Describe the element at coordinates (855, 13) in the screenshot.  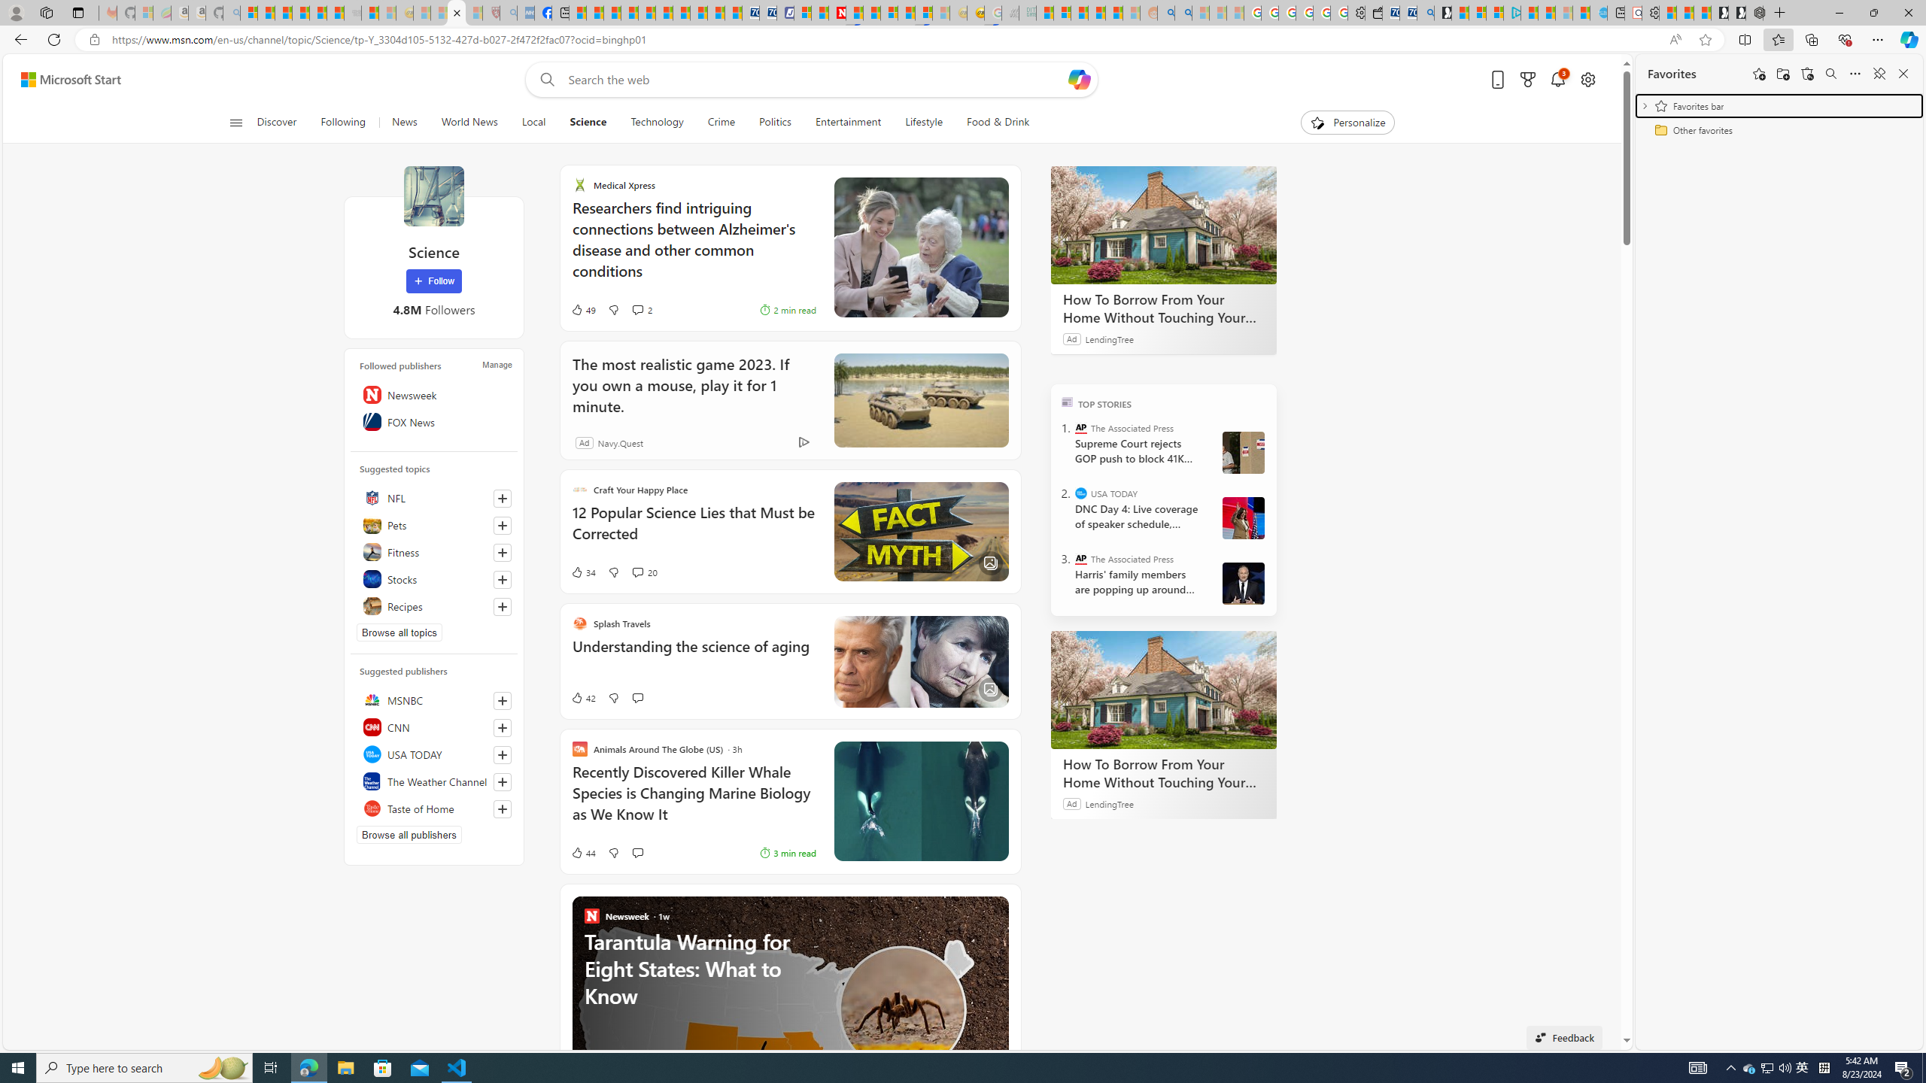
I see `Trusted Community Engagement and Contributions | Guidelines` at that location.